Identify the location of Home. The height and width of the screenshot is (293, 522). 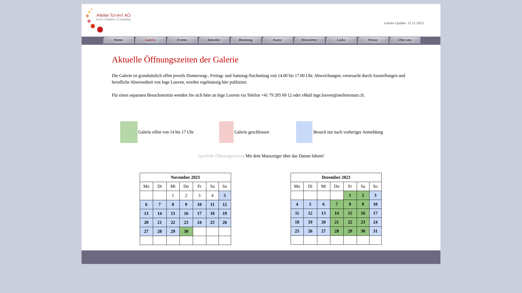
(119, 40).